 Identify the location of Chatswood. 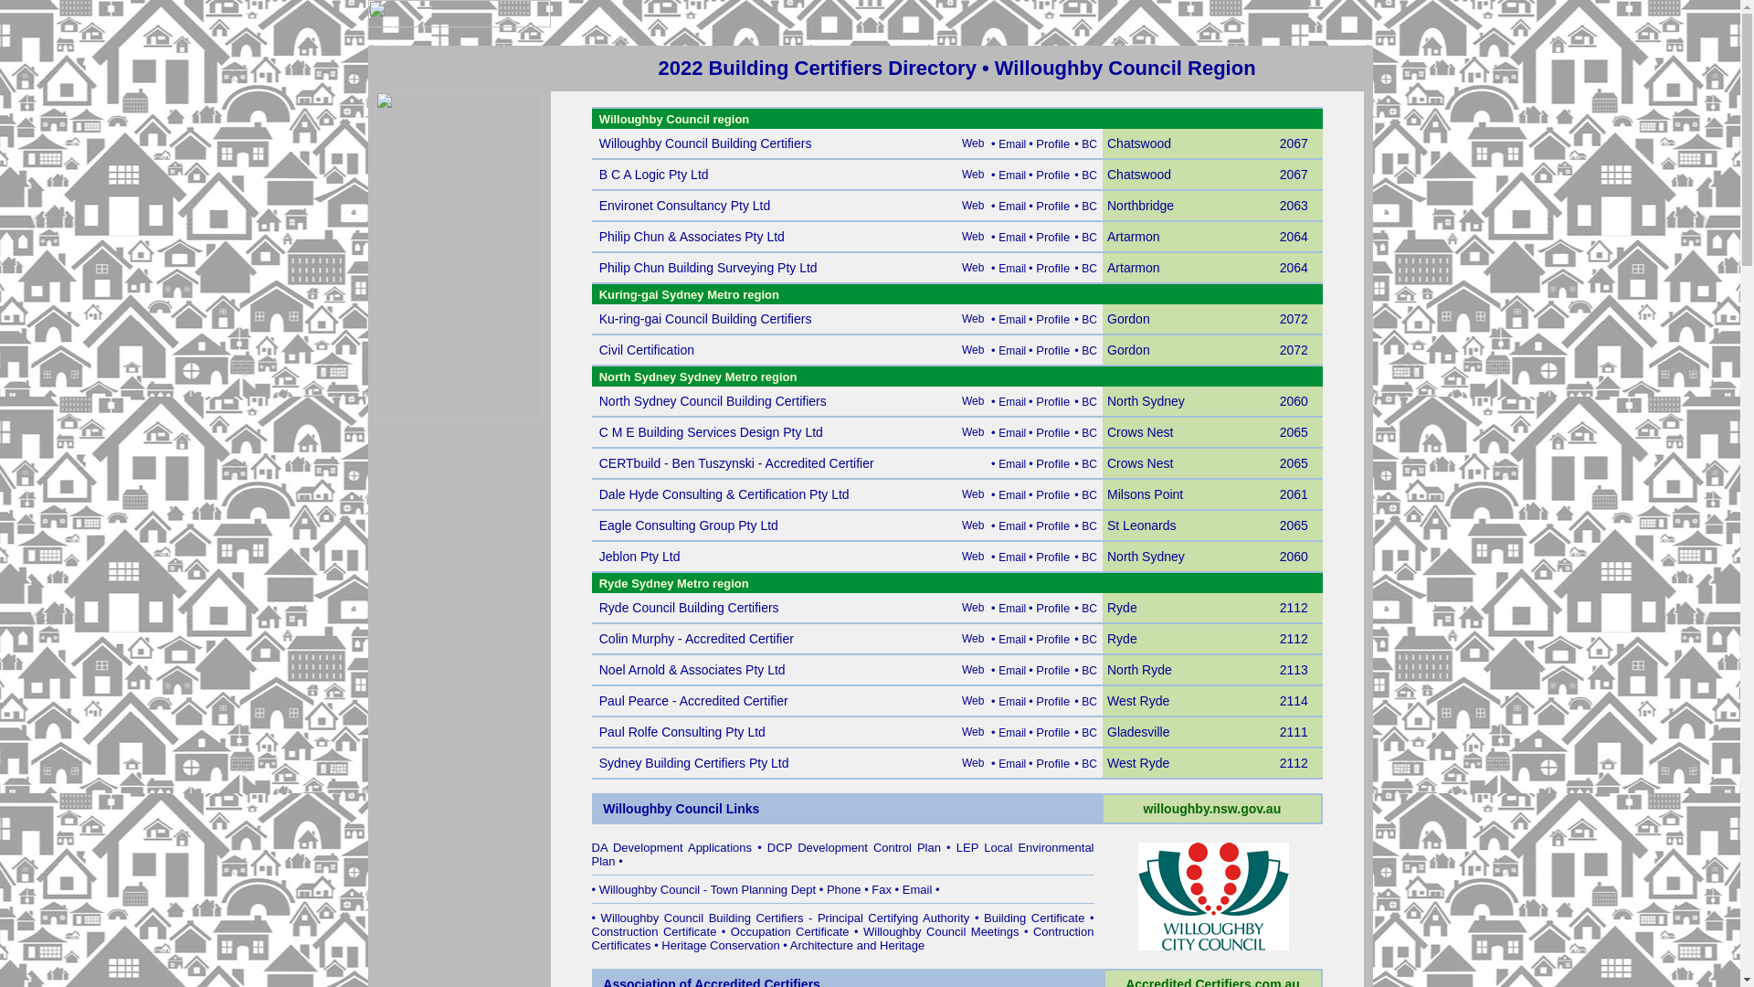
(1139, 144).